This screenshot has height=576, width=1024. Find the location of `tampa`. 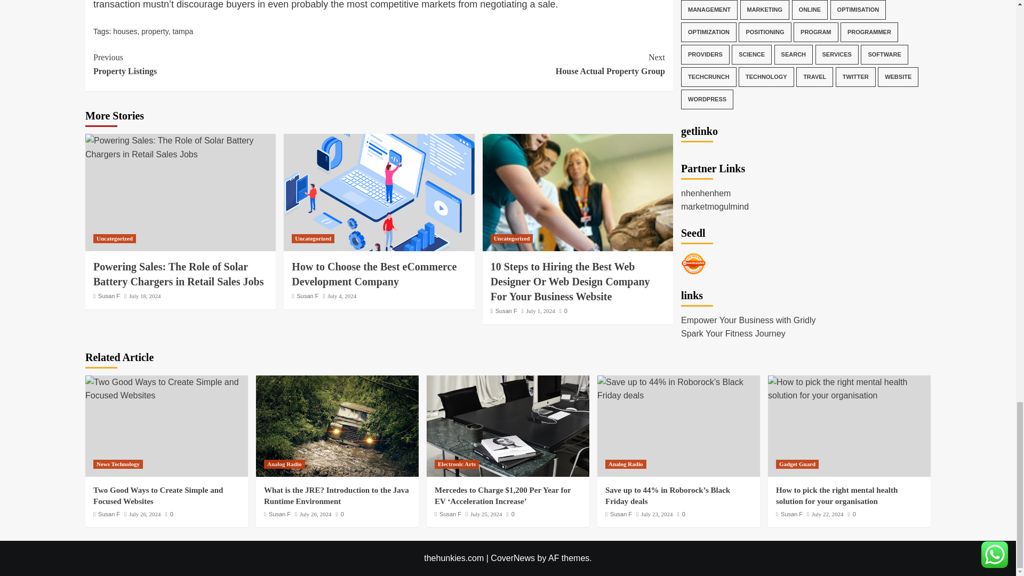

tampa is located at coordinates (182, 31).